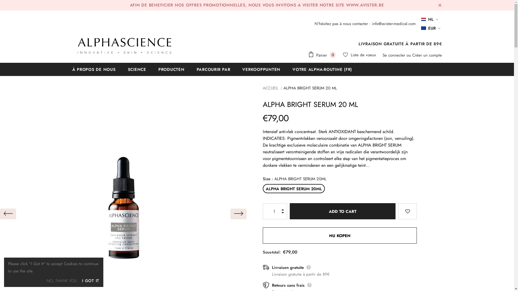 Image resolution: width=518 pixels, height=291 pixels. What do you see at coordinates (343, 211) in the screenshot?
I see `Add to cart` at bounding box center [343, 211].